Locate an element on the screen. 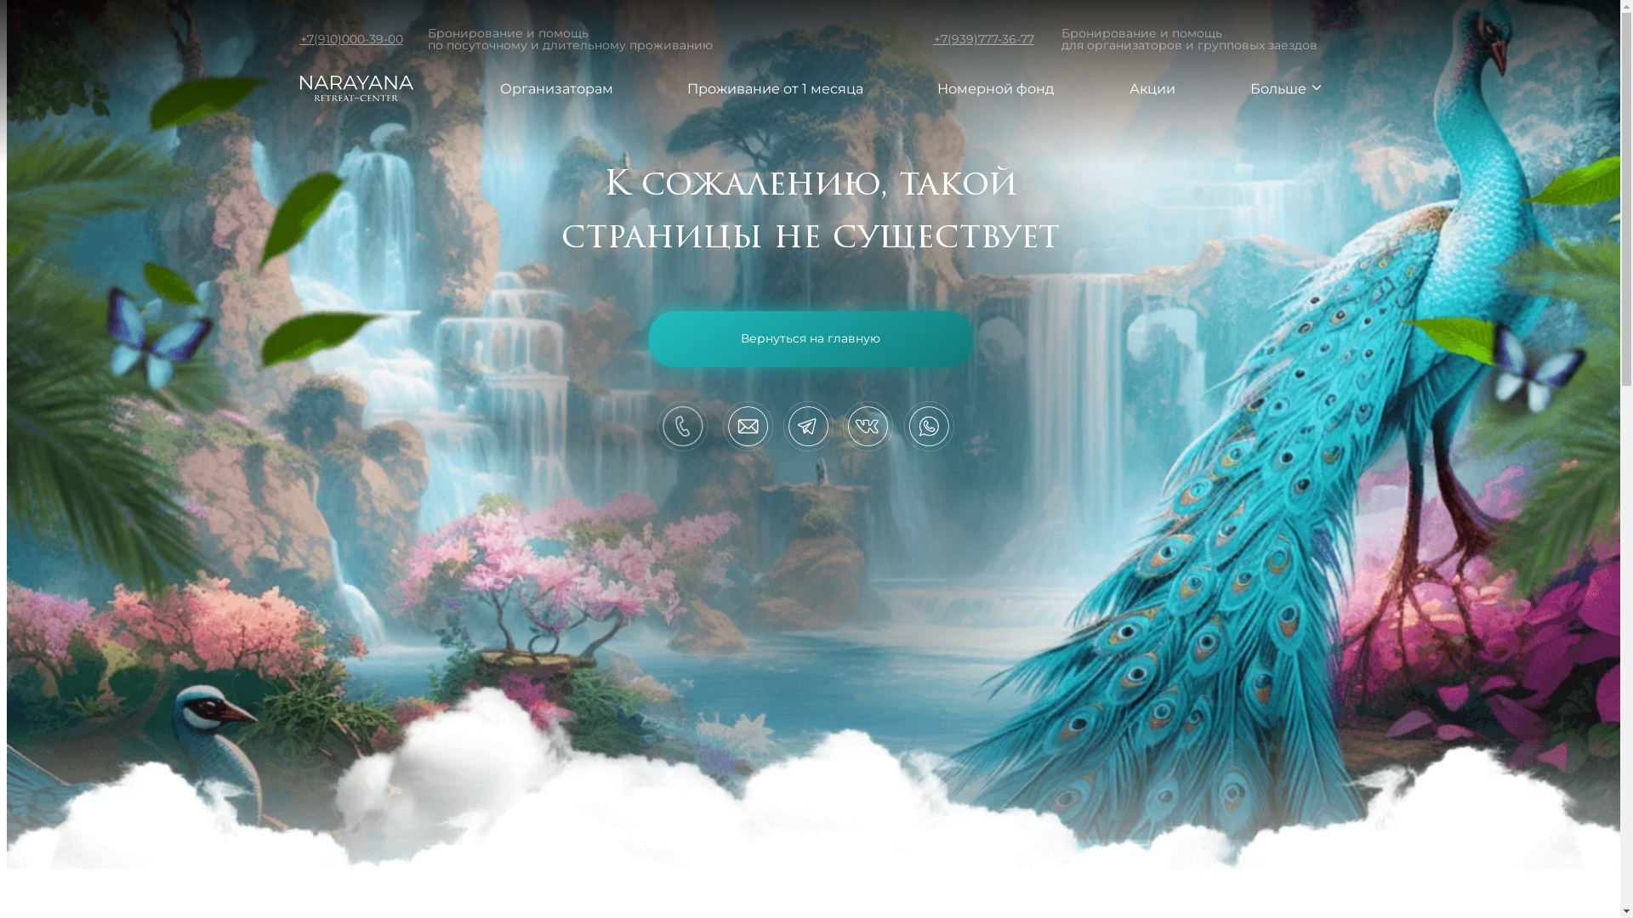 The height and width of the screenshot is (918, 1633). +7(939)777-36-77 is located at coordinates (984, 39).